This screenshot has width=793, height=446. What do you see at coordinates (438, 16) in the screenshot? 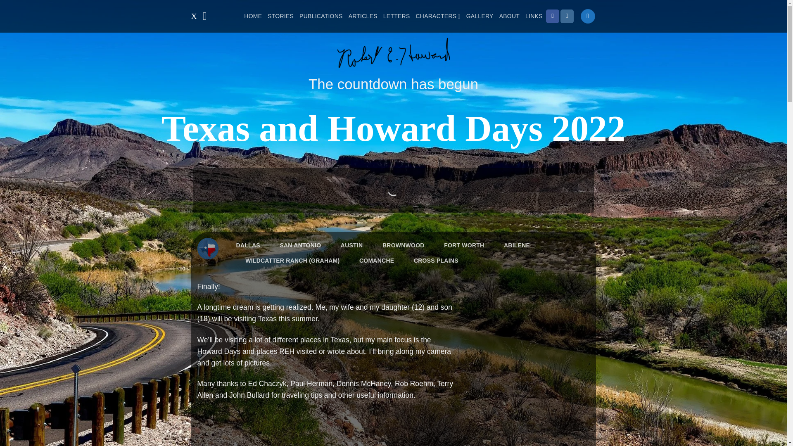
I see `CHARACTERS` at bounding box center [438, 16].